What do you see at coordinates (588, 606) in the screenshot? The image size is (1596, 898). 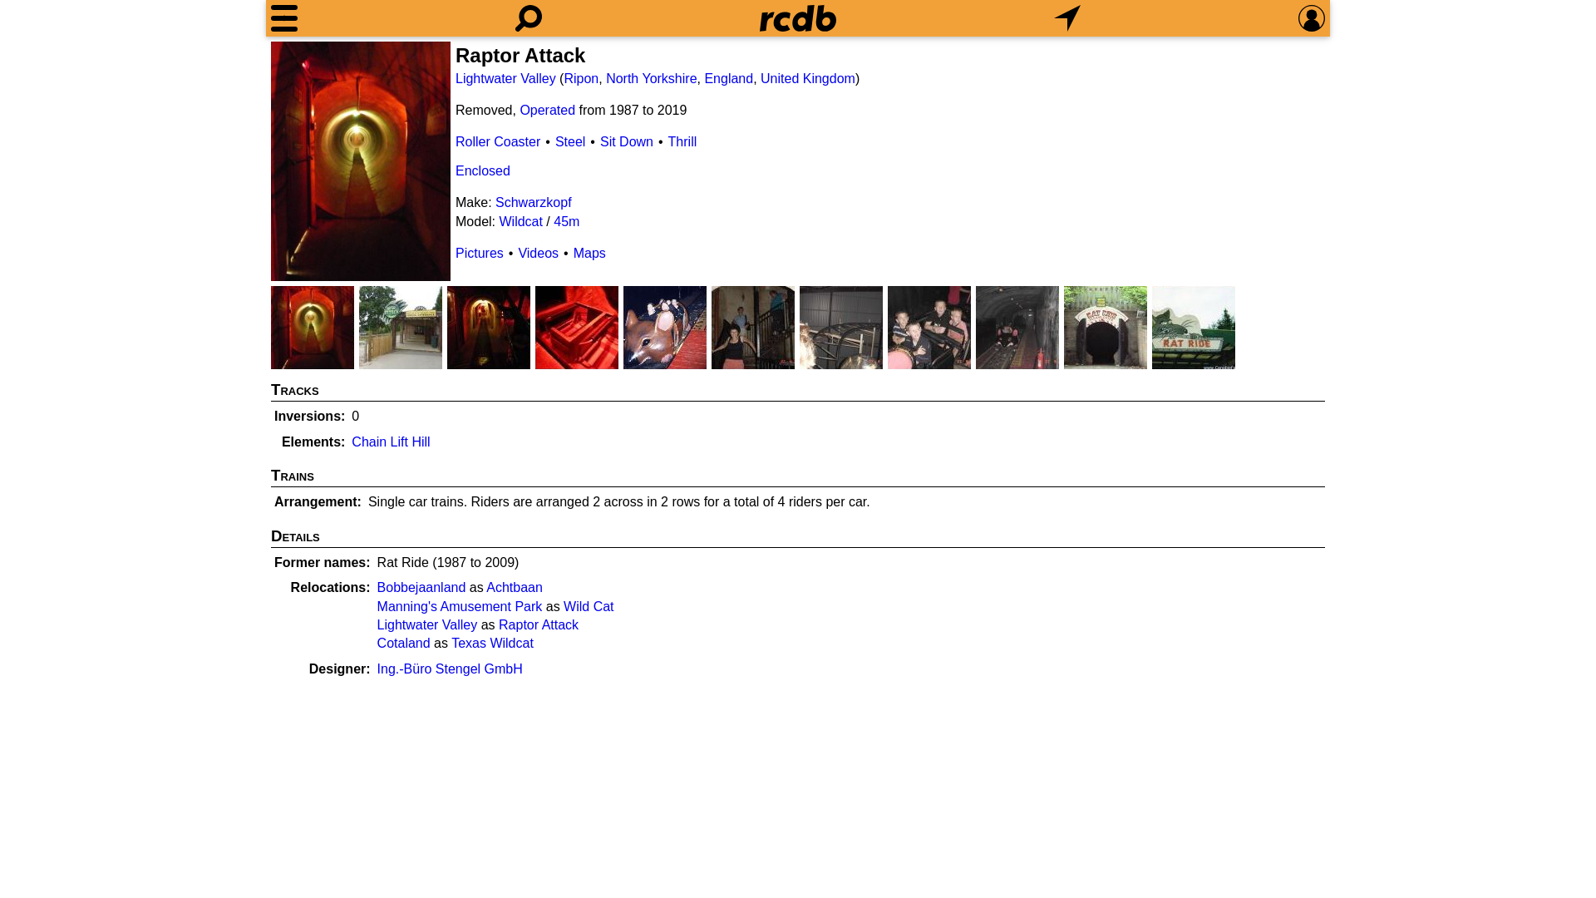 I see `Wild Cat` at bounding box center [588, 606].